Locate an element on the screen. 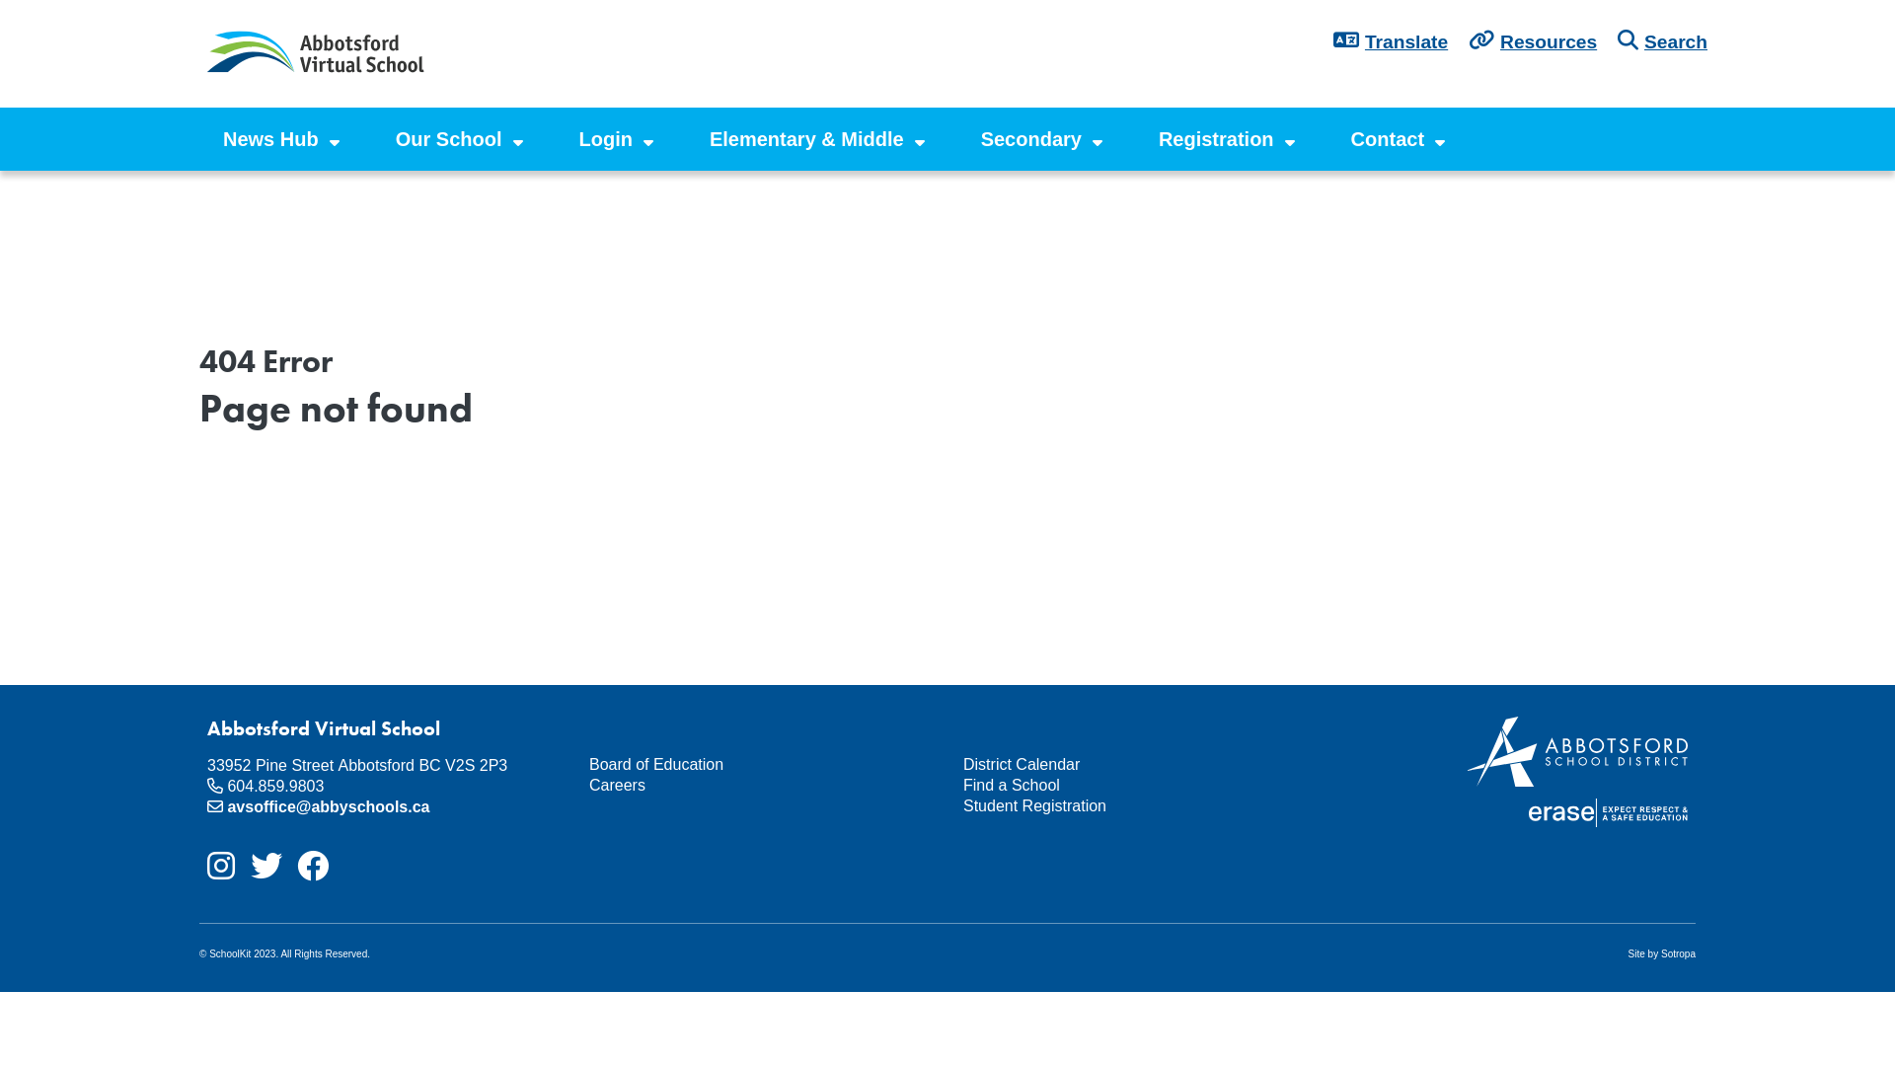 The image size is (1895, 1066). District Calendar is located at coordinates (1135, 766).